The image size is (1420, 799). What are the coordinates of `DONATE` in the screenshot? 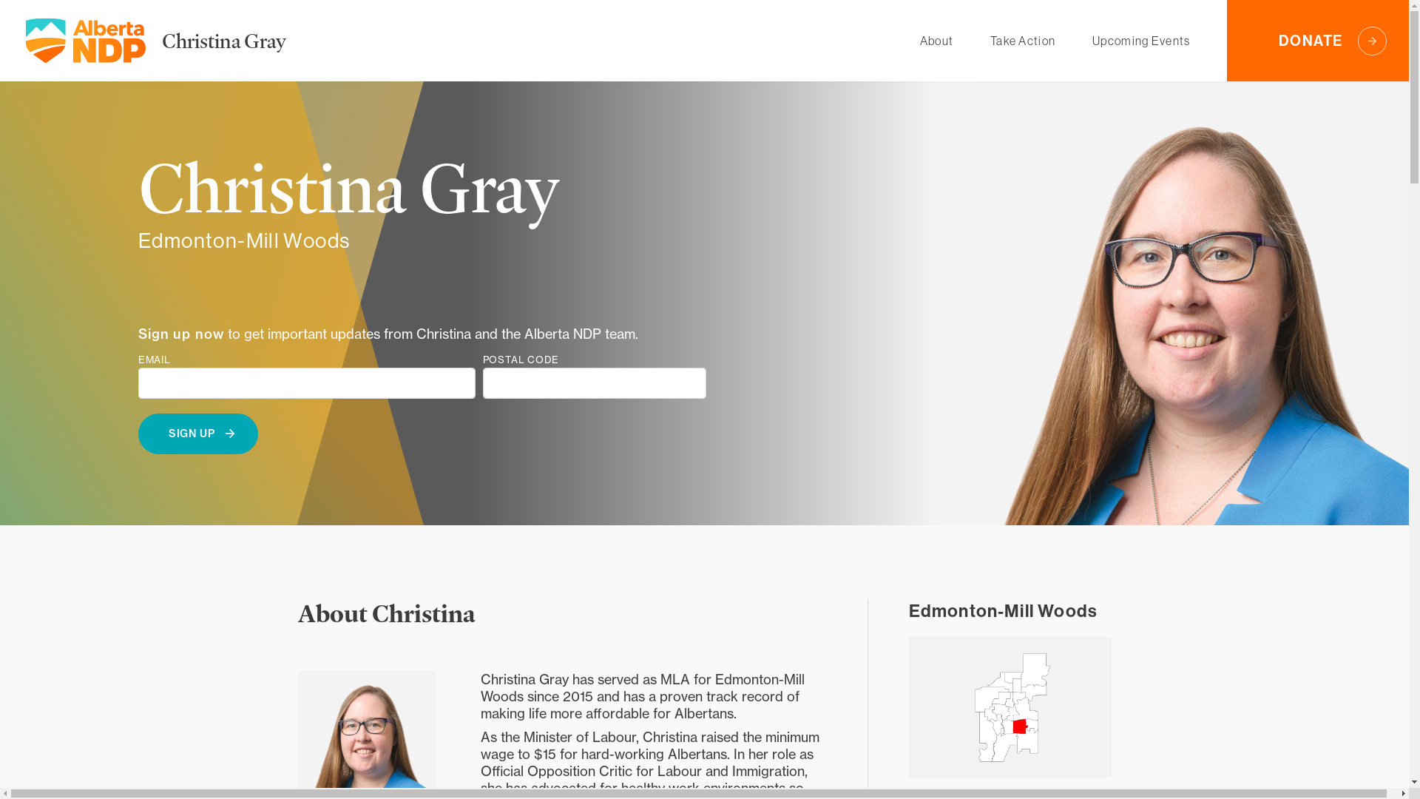 It's located at (1318, 41).